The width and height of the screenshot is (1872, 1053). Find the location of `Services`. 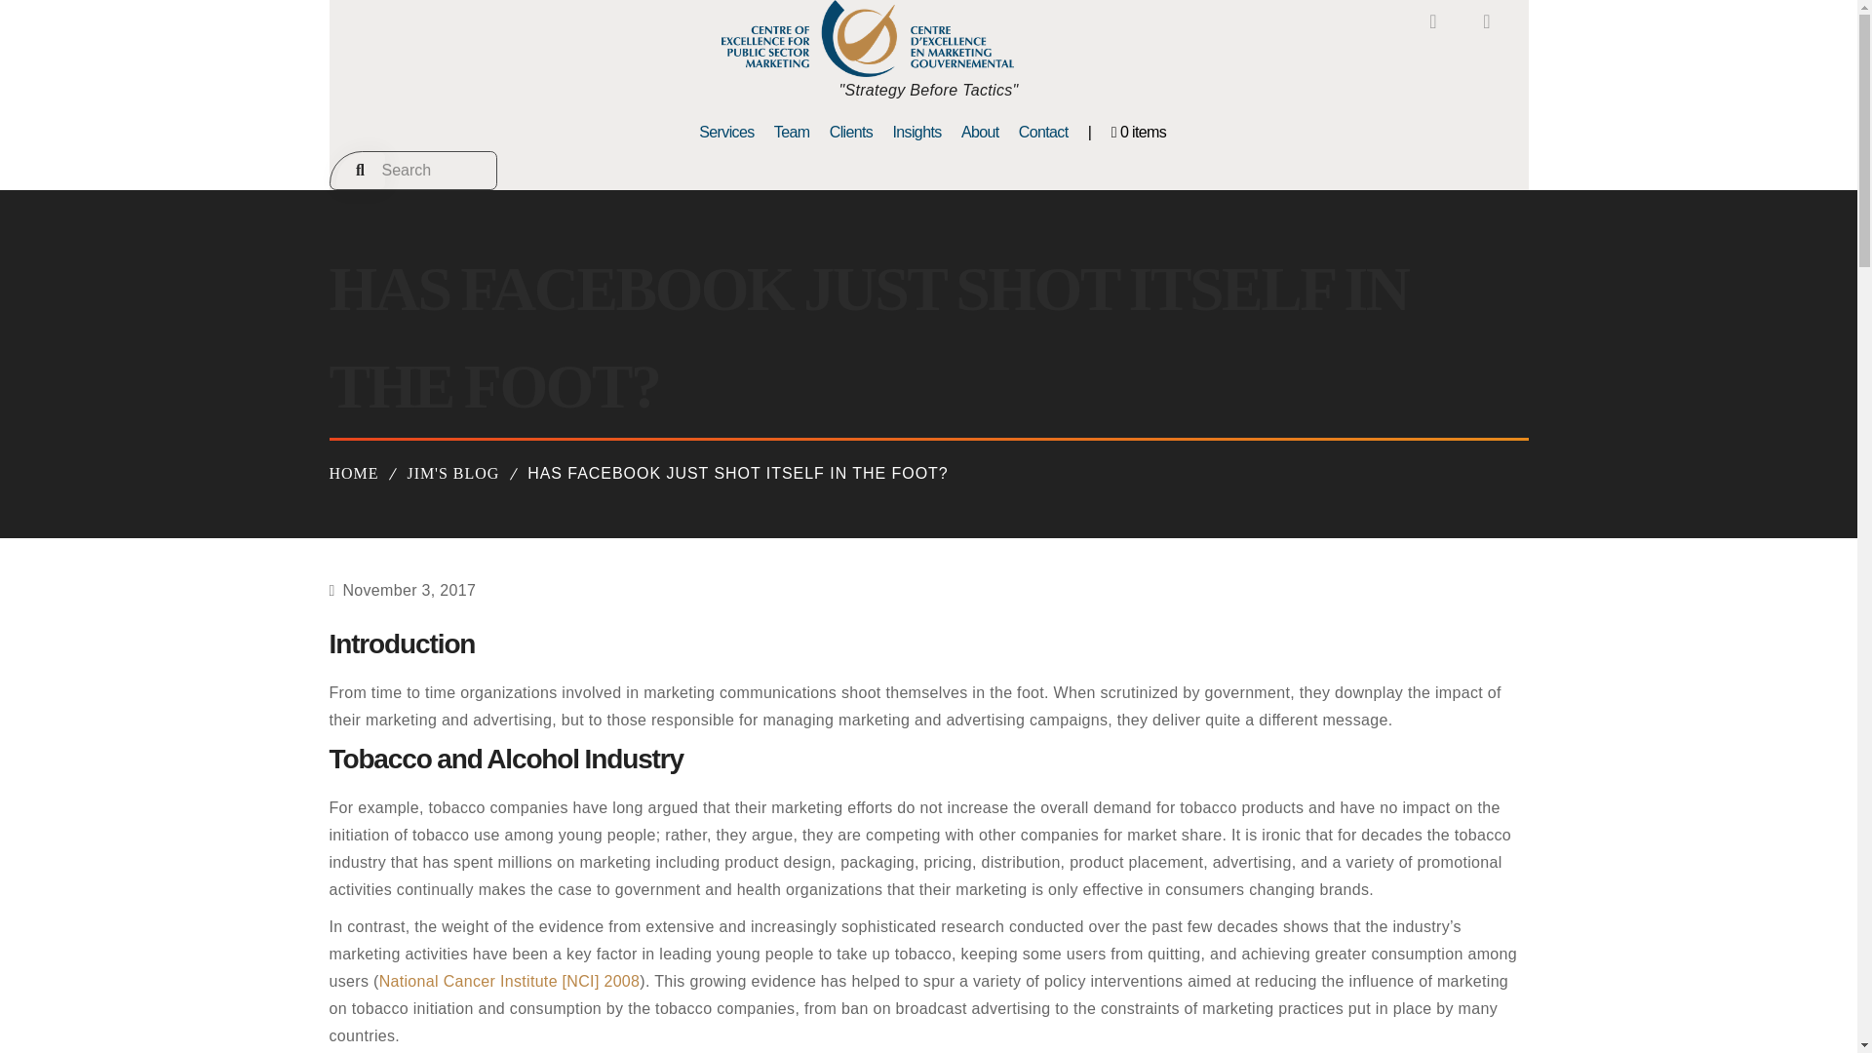

Services is located at coordinates (725, 133).